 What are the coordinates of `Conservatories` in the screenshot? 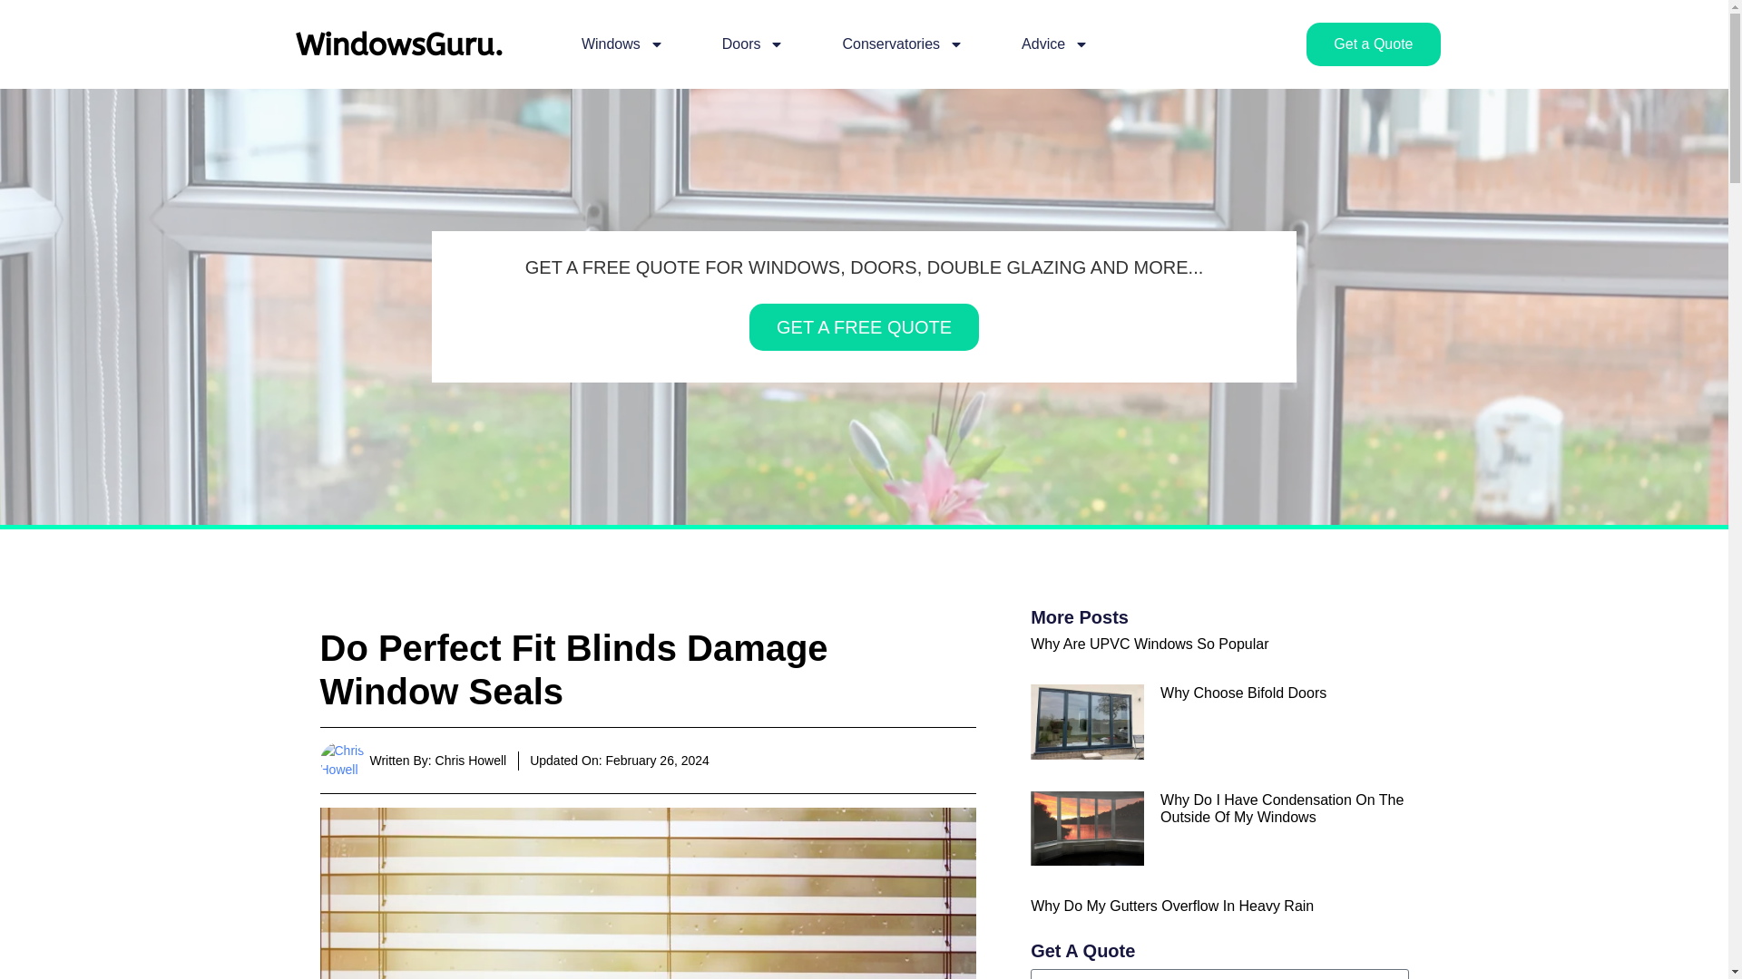 It's located at (902, 44).